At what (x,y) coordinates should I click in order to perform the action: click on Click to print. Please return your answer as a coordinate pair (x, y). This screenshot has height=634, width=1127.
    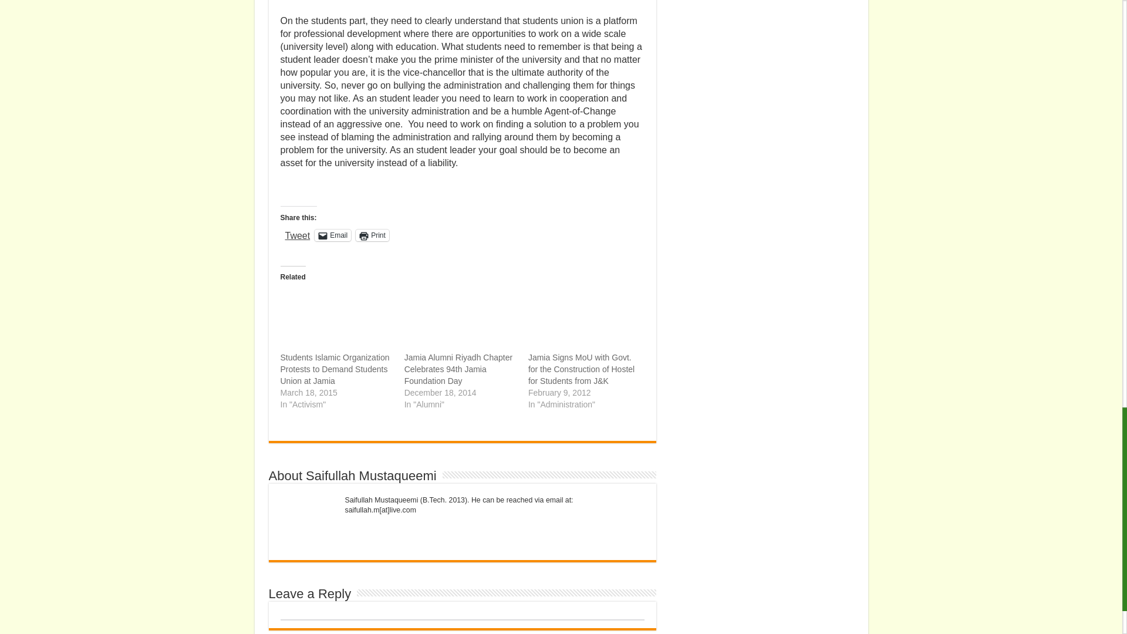
    Looking at the image, I should click on (372, 235).